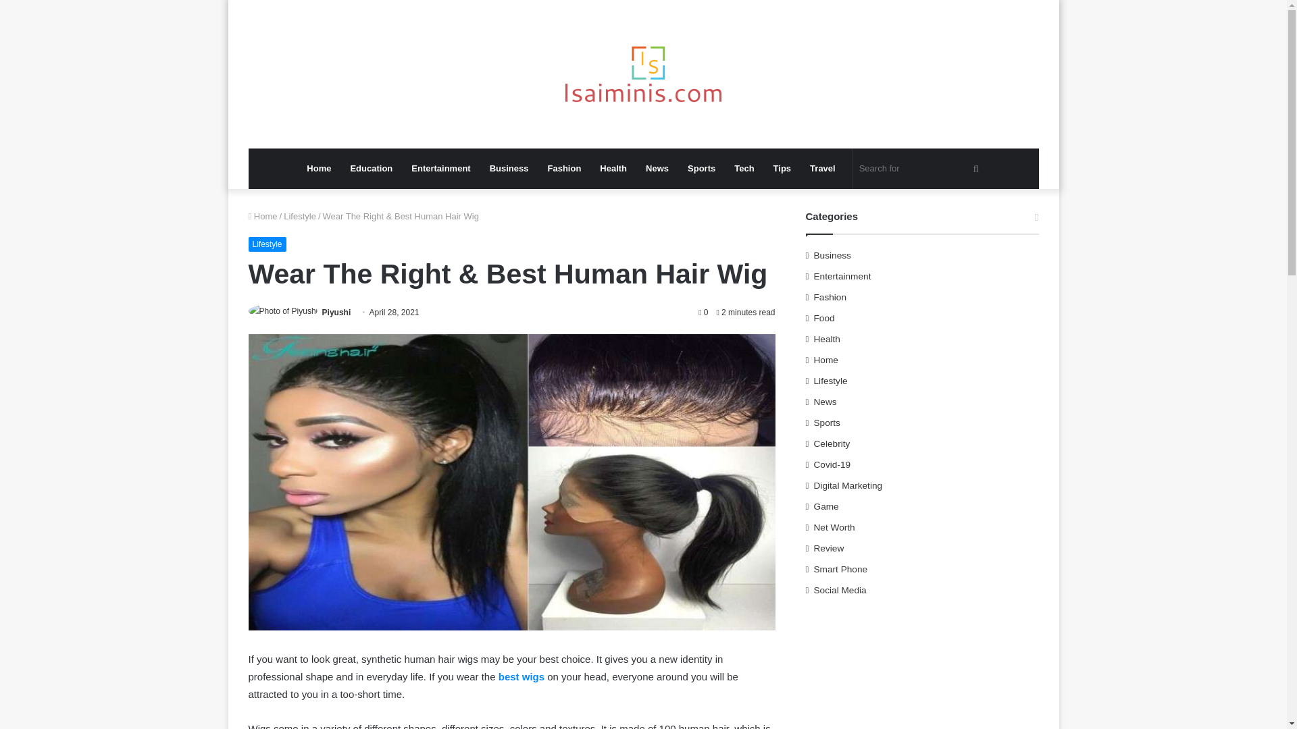 The height and width of the screenshot is (729, 1297). Describe the element at coordinates (657, 169) in the screenshot. I see `News` at that location.